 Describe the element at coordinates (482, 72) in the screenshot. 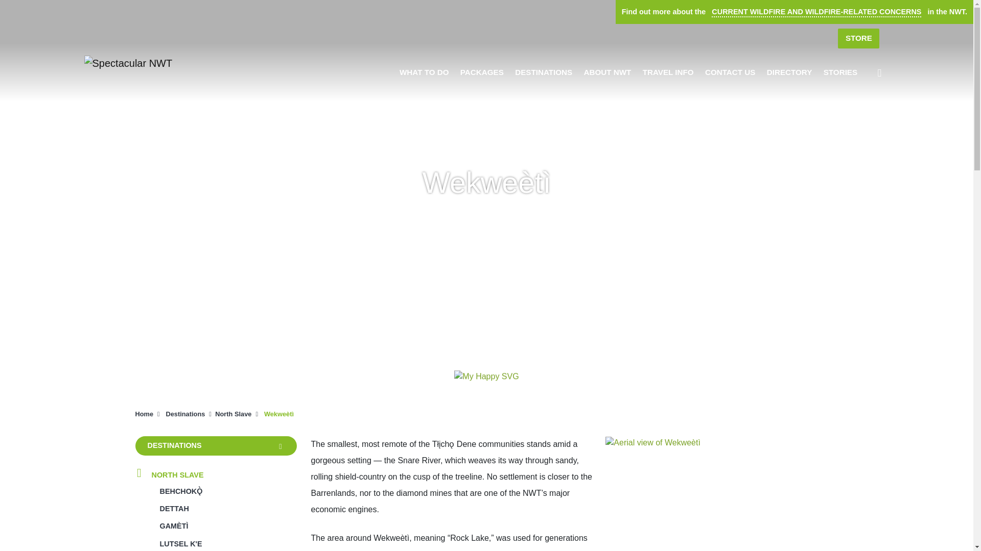

I see `PACKAGES` at that location.